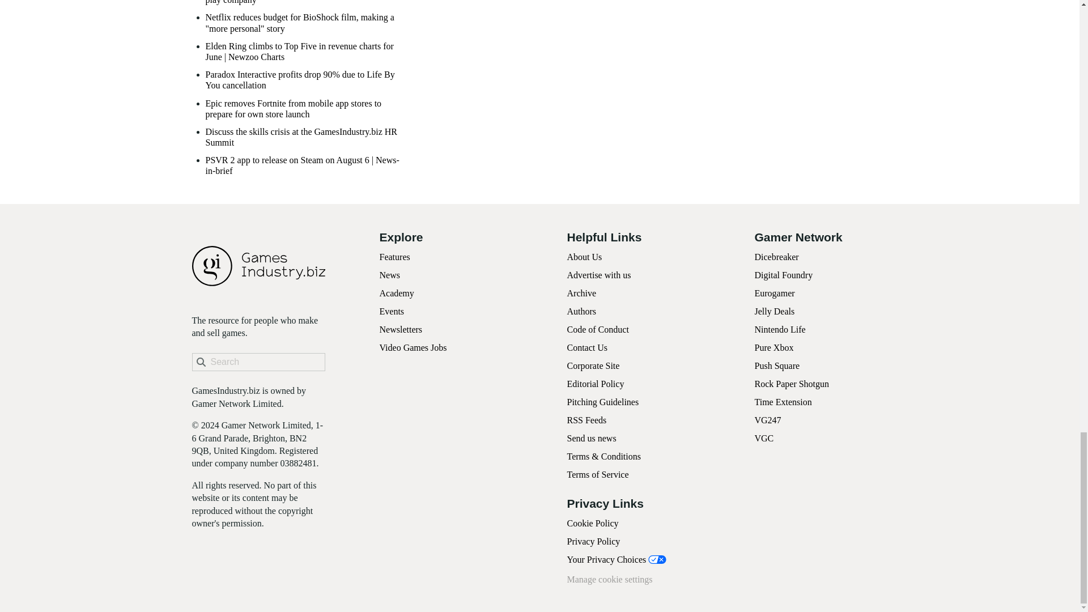 The width and height of the screenshot is (1088, 612). Describe the element at coordinates (401, 329) in the screenshot. I see `Newsletters` at that location.